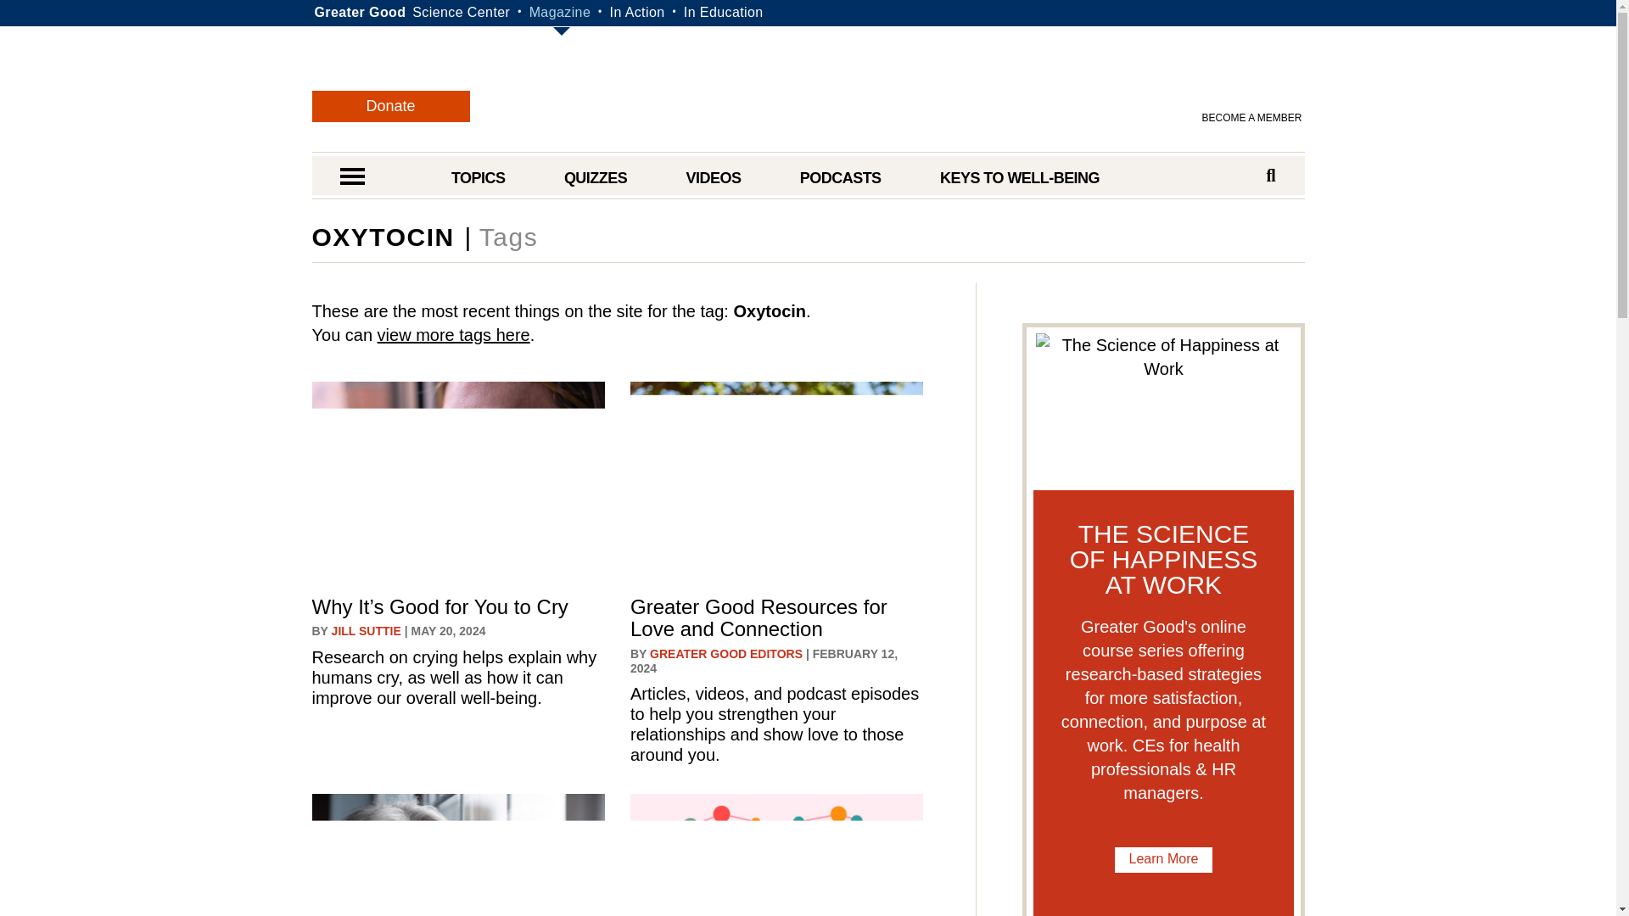 This screenshot has height=916, width=1629. Describe the element at coordinates (560, 12) in the screenshot. I see `Magazine` at that location.